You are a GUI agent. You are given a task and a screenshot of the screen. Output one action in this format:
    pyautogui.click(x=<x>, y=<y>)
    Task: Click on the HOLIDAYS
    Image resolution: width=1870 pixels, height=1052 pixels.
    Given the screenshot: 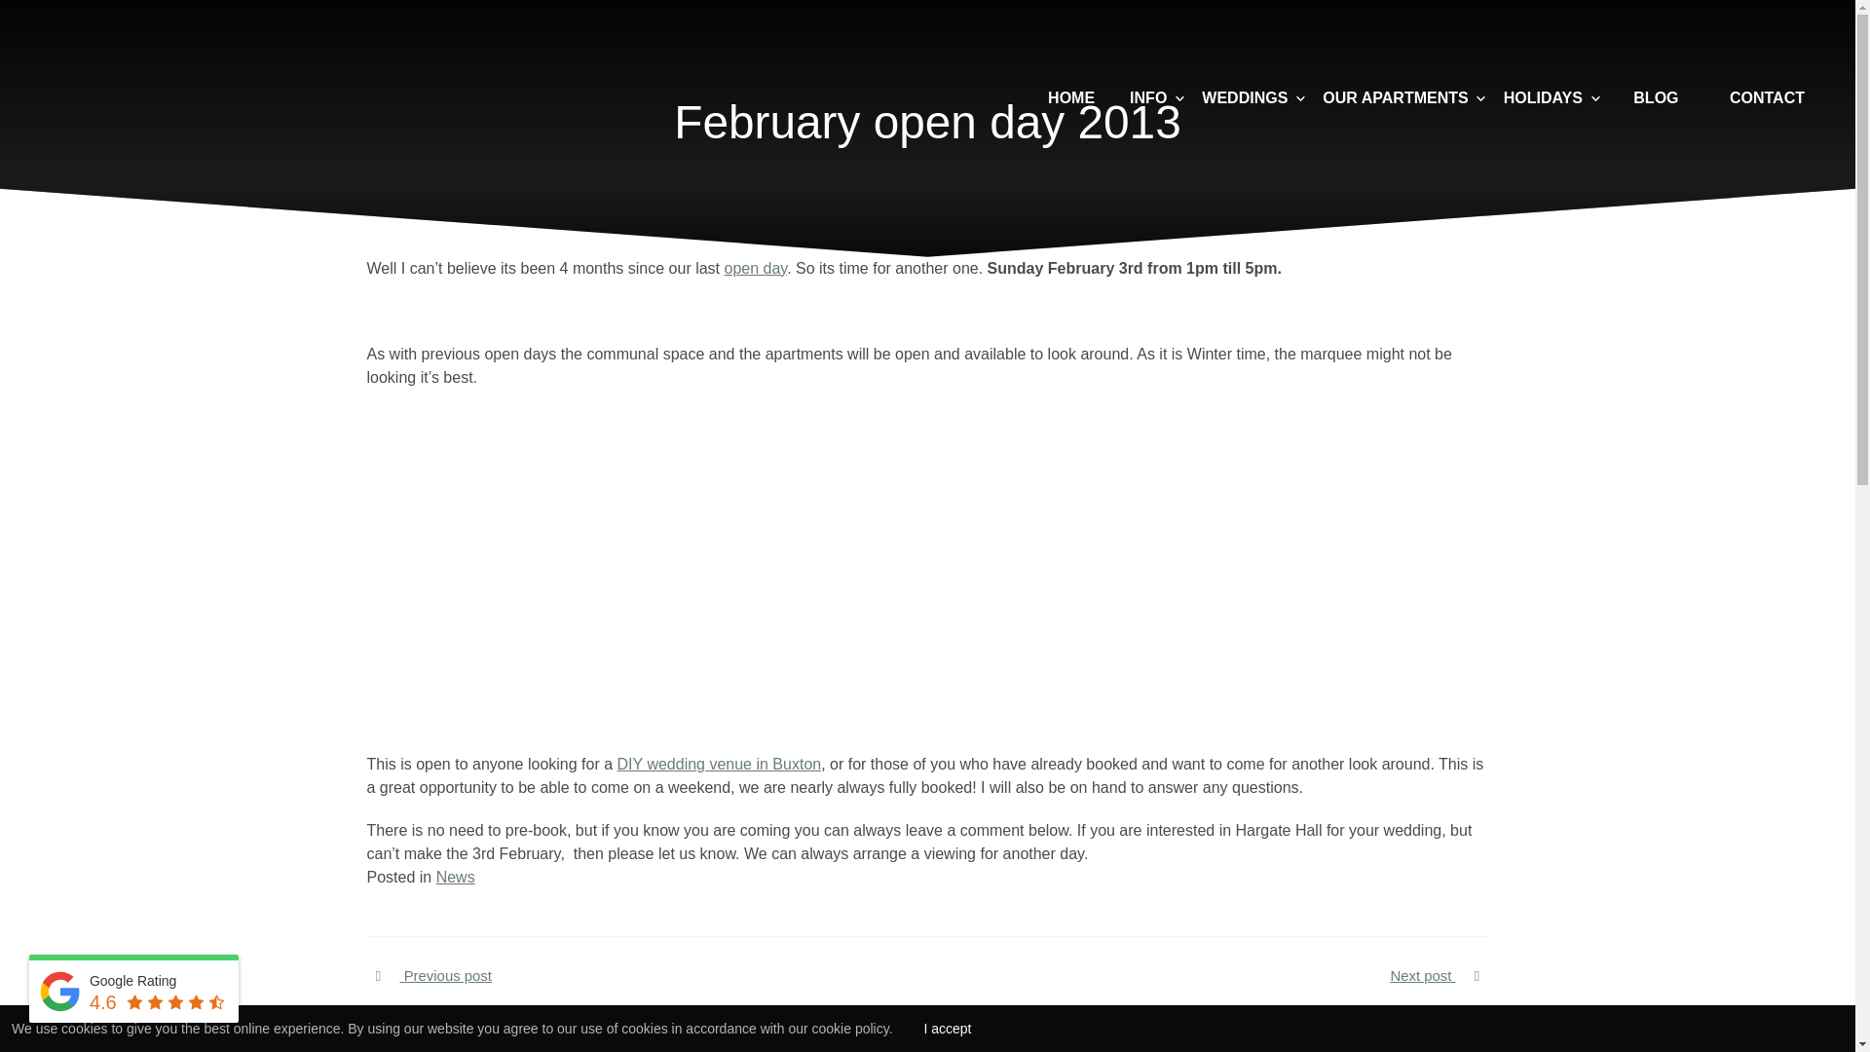 What is the action you would take?
    pyautogui.click(x=1543, y=97)
    